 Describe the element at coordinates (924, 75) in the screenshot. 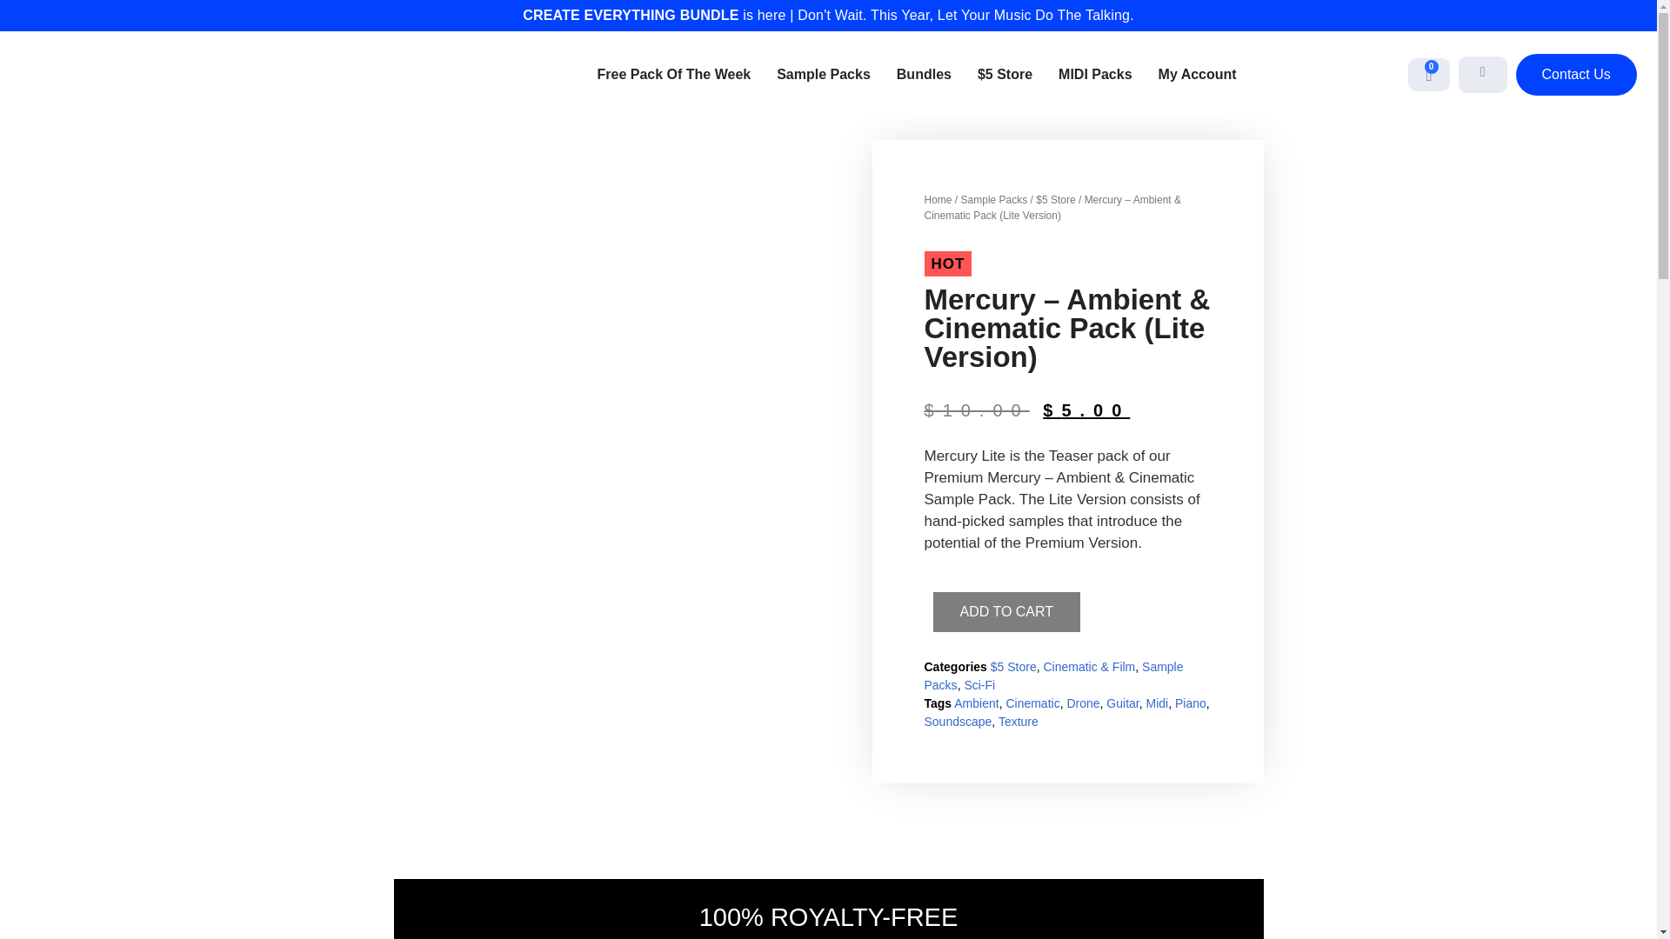

I see `Bundles` at that location.